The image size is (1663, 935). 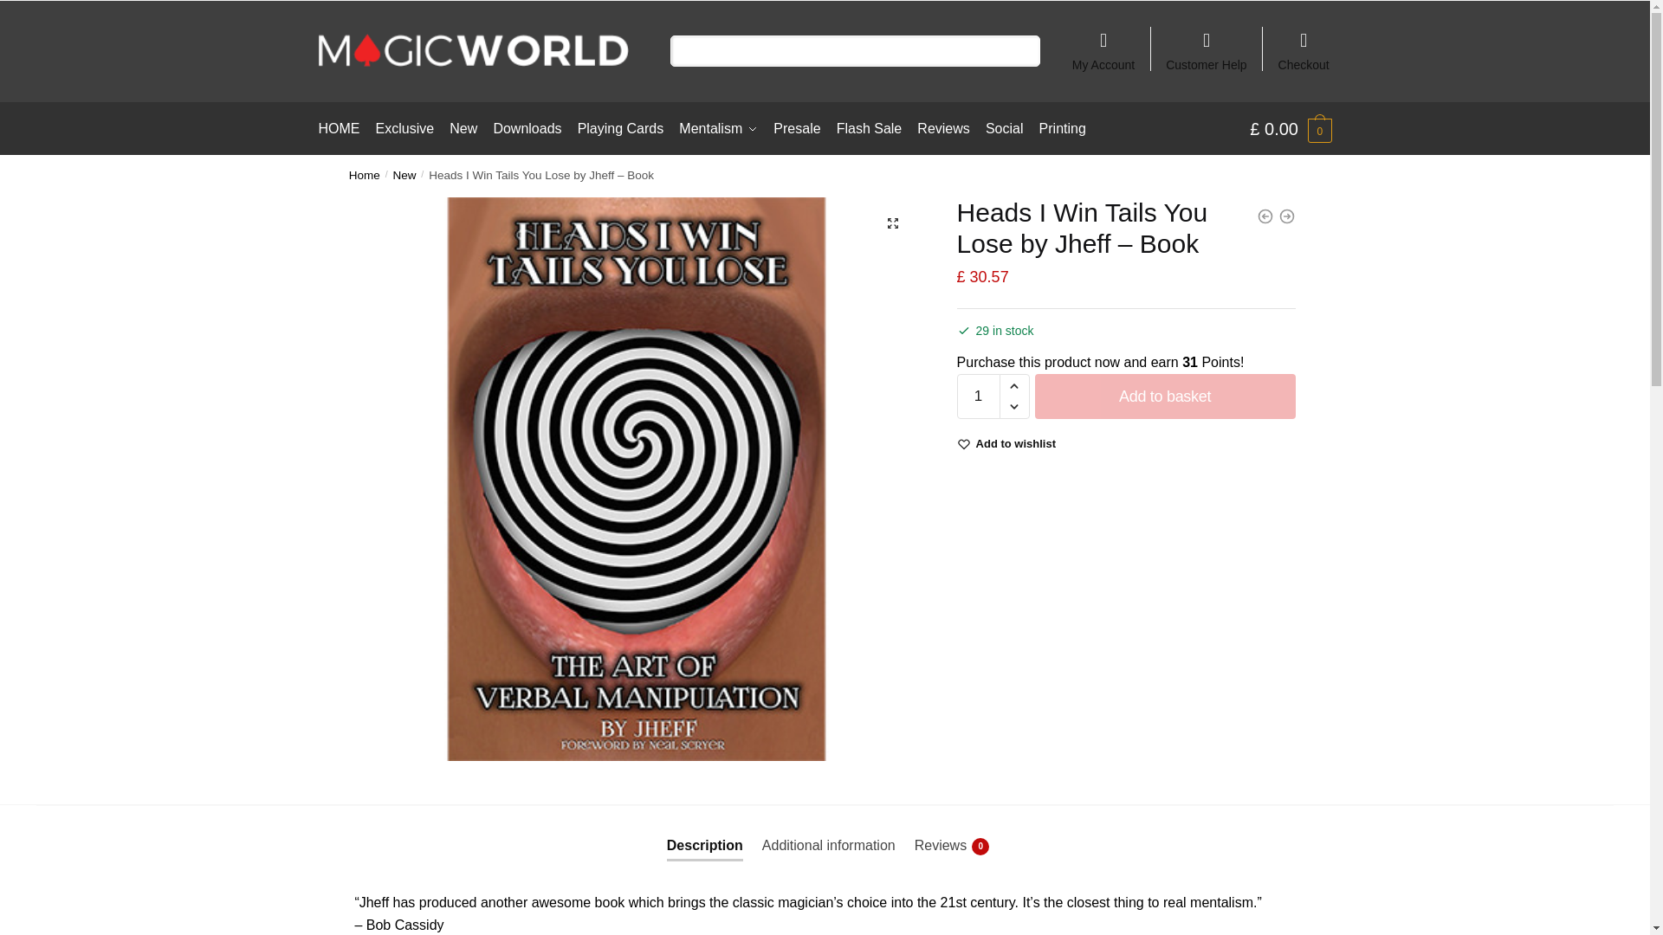 What do you see at coordinates (1004, 128) in the screenshot?
I see `Social` at bounding box center [1004, 128].